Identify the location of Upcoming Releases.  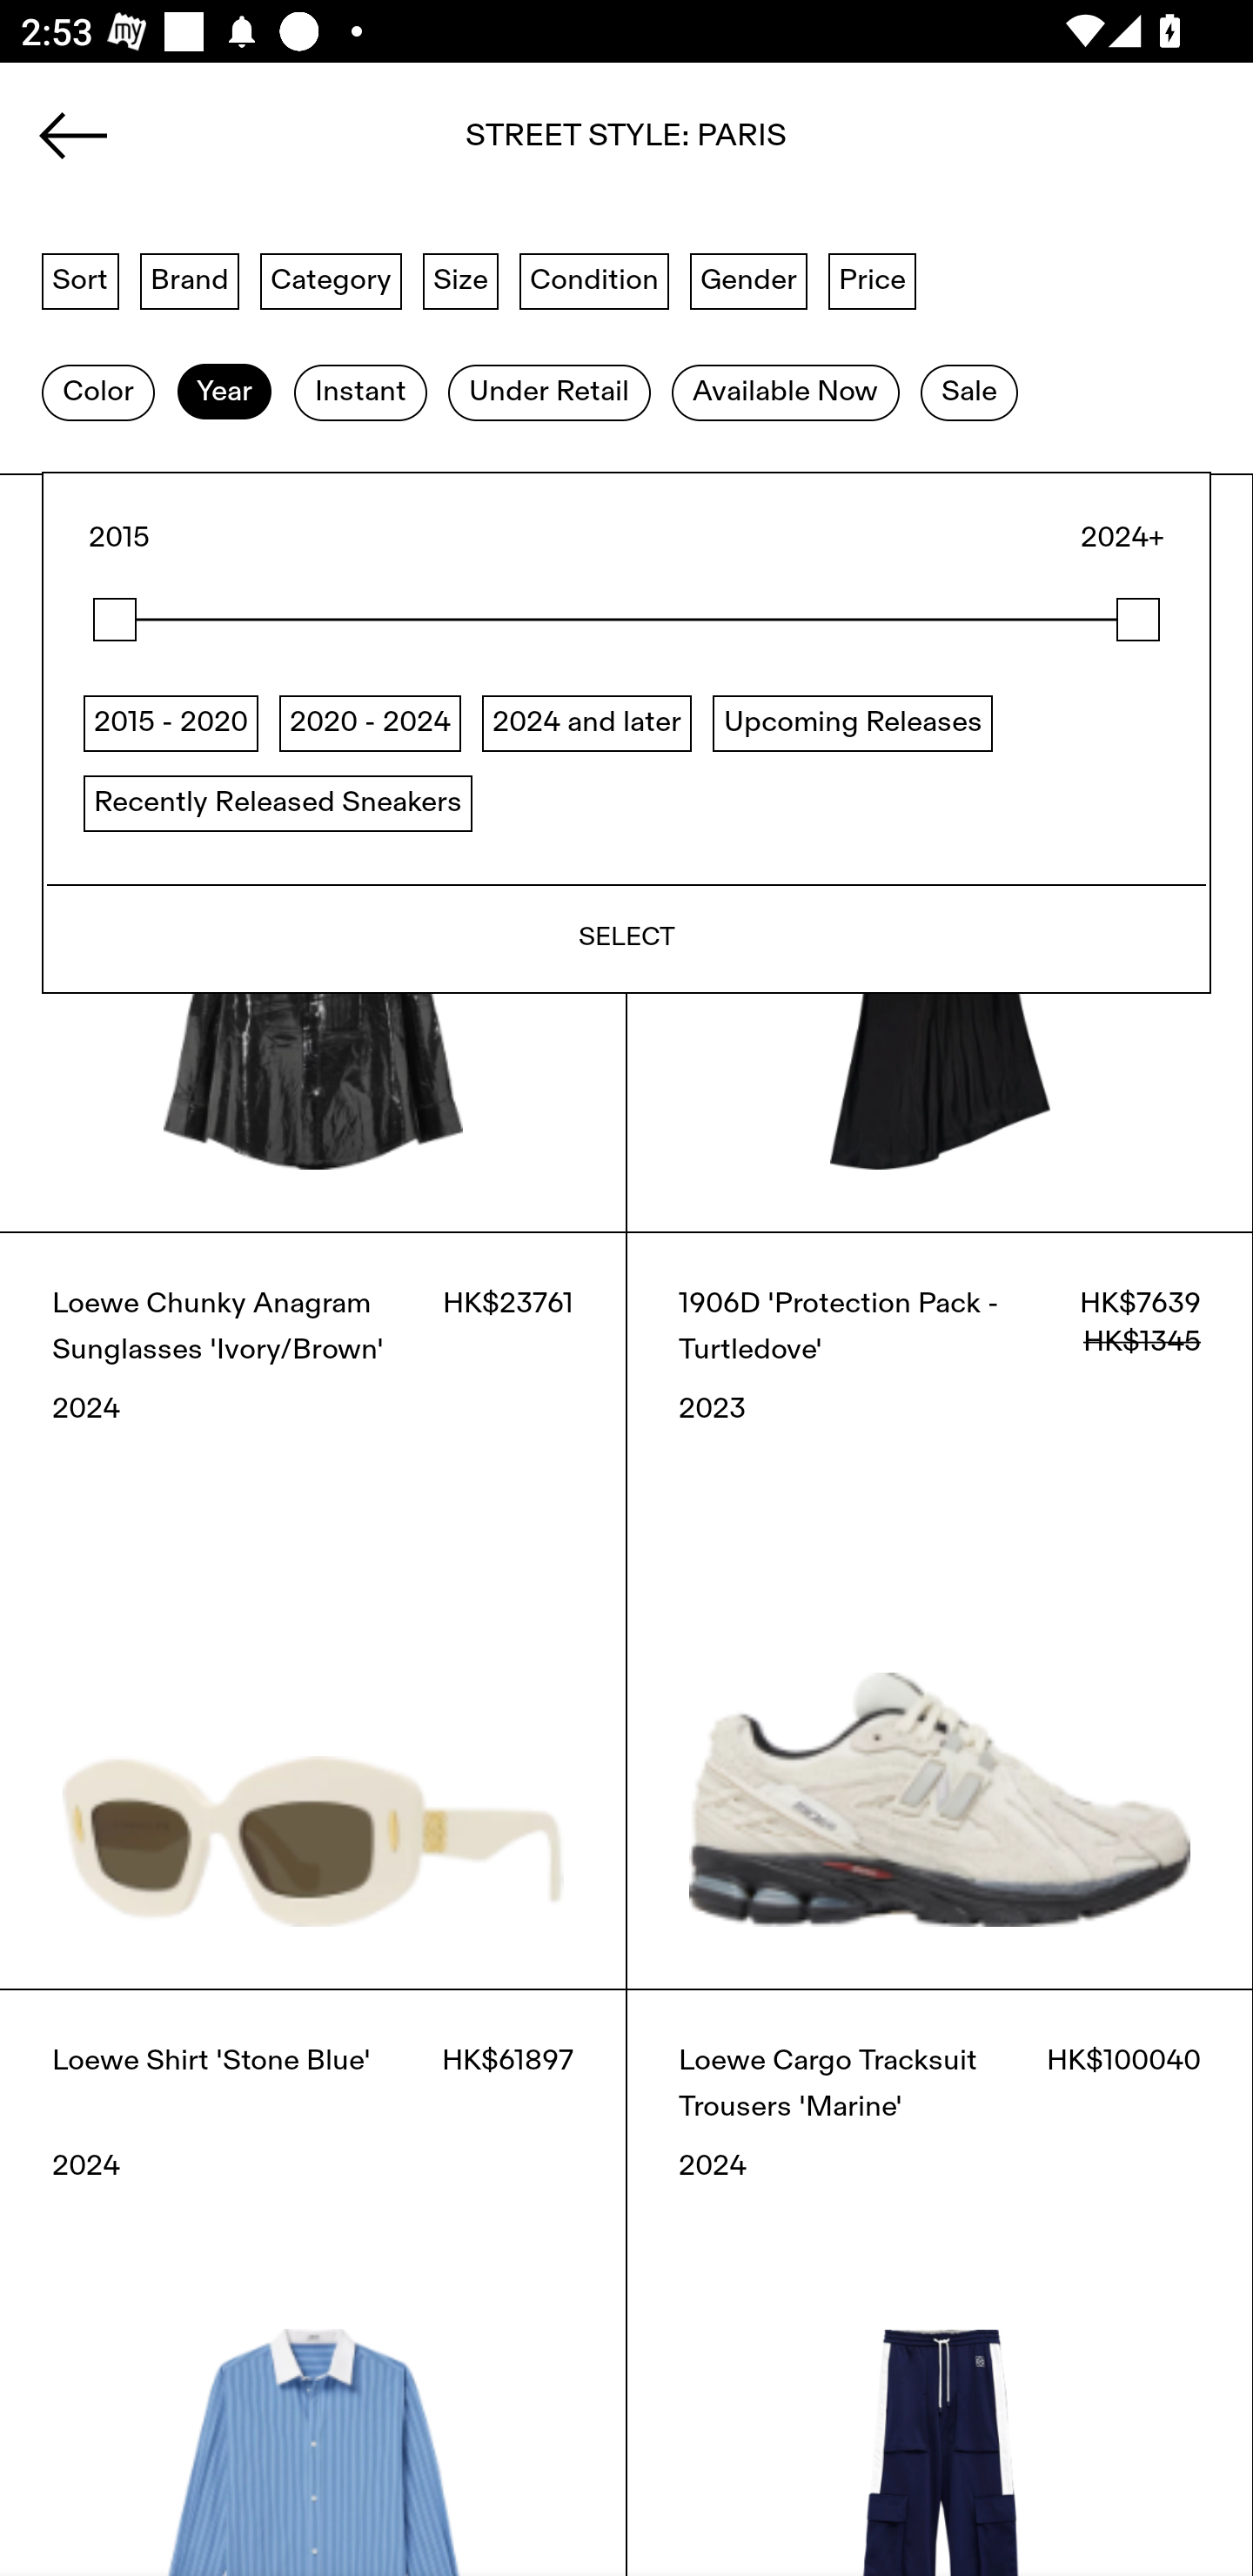
(853, 722).